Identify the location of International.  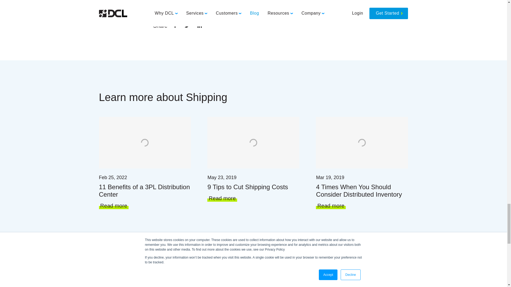
(182, 0).